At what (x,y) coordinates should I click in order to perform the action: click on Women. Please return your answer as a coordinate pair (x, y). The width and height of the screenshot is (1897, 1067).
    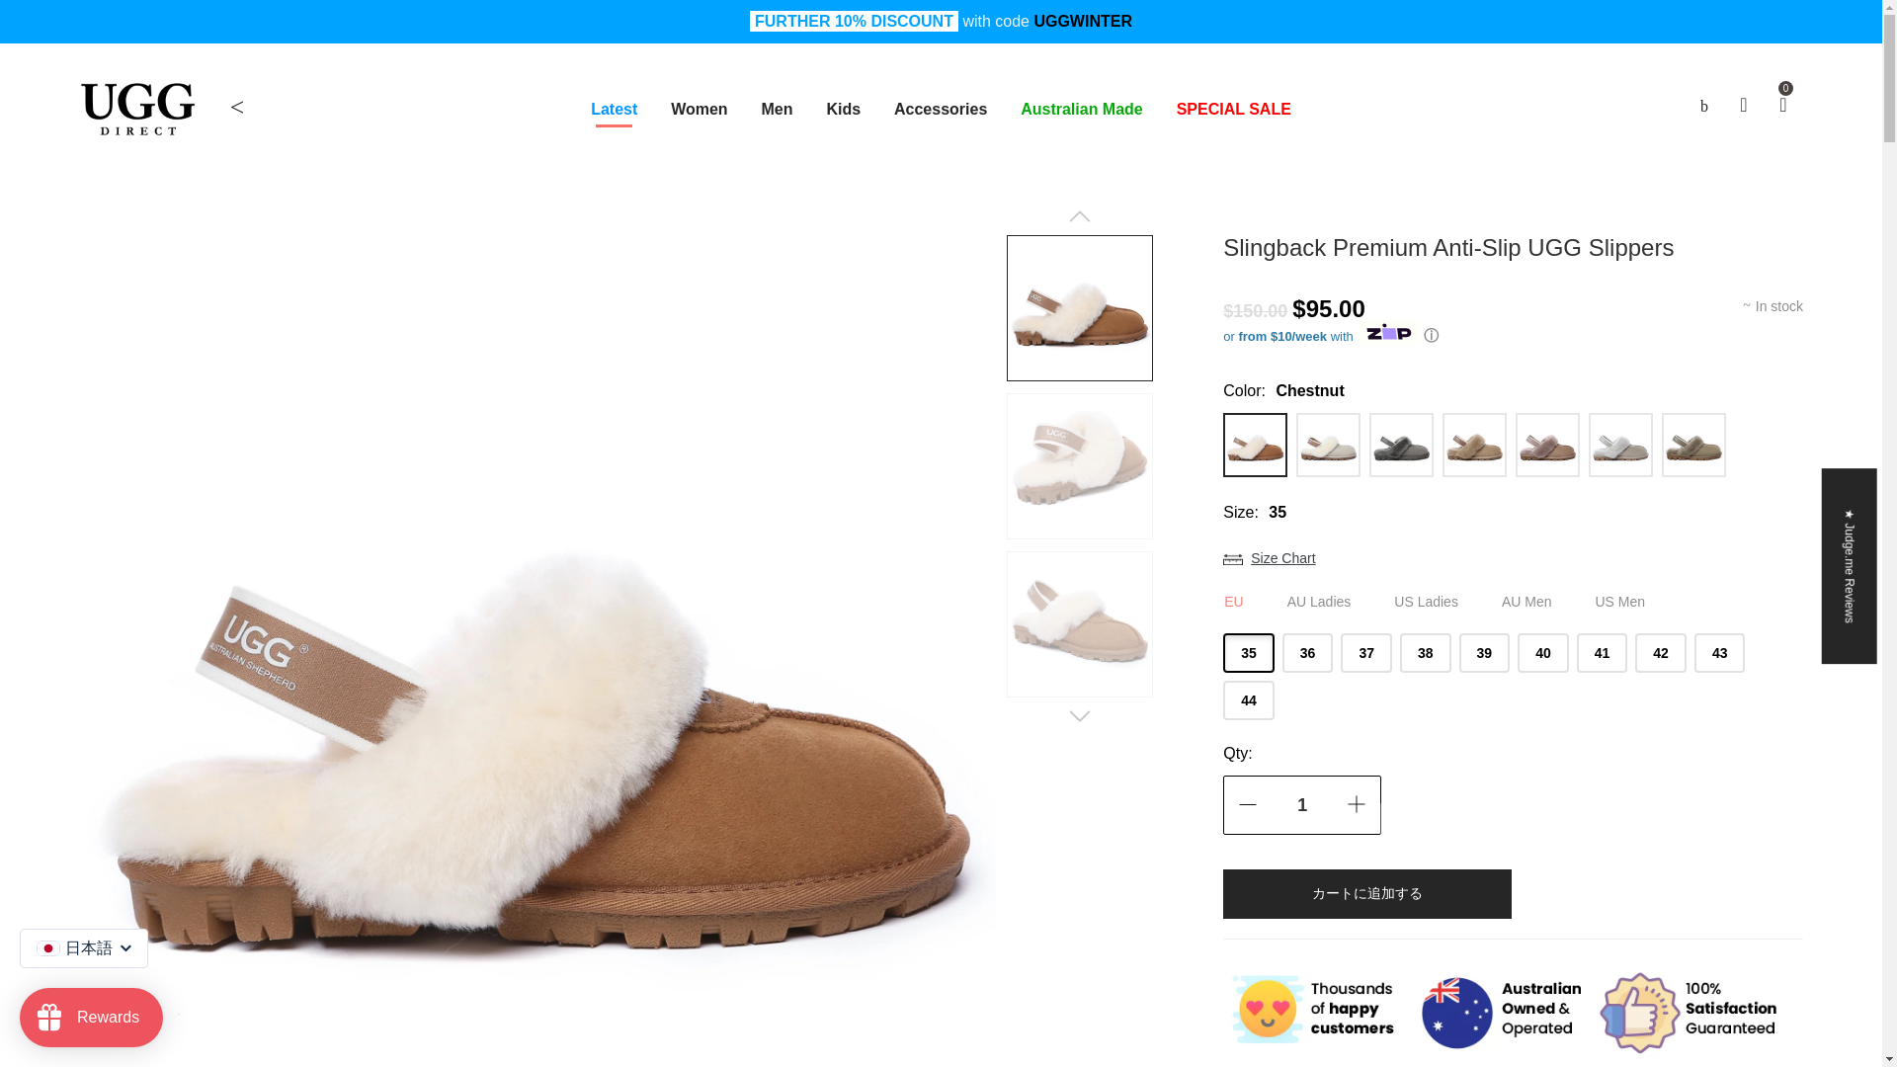
    Looking at the image, I should click on (699, 109).